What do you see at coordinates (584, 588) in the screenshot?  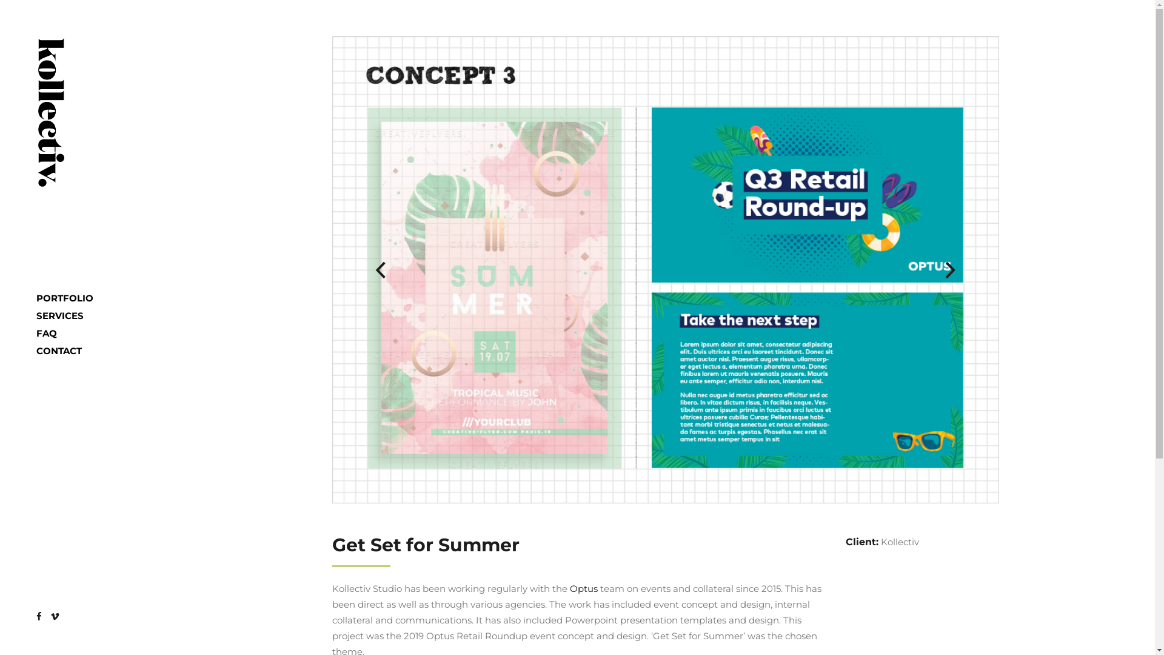 I see `Optus` at bounding box center [584, 588].